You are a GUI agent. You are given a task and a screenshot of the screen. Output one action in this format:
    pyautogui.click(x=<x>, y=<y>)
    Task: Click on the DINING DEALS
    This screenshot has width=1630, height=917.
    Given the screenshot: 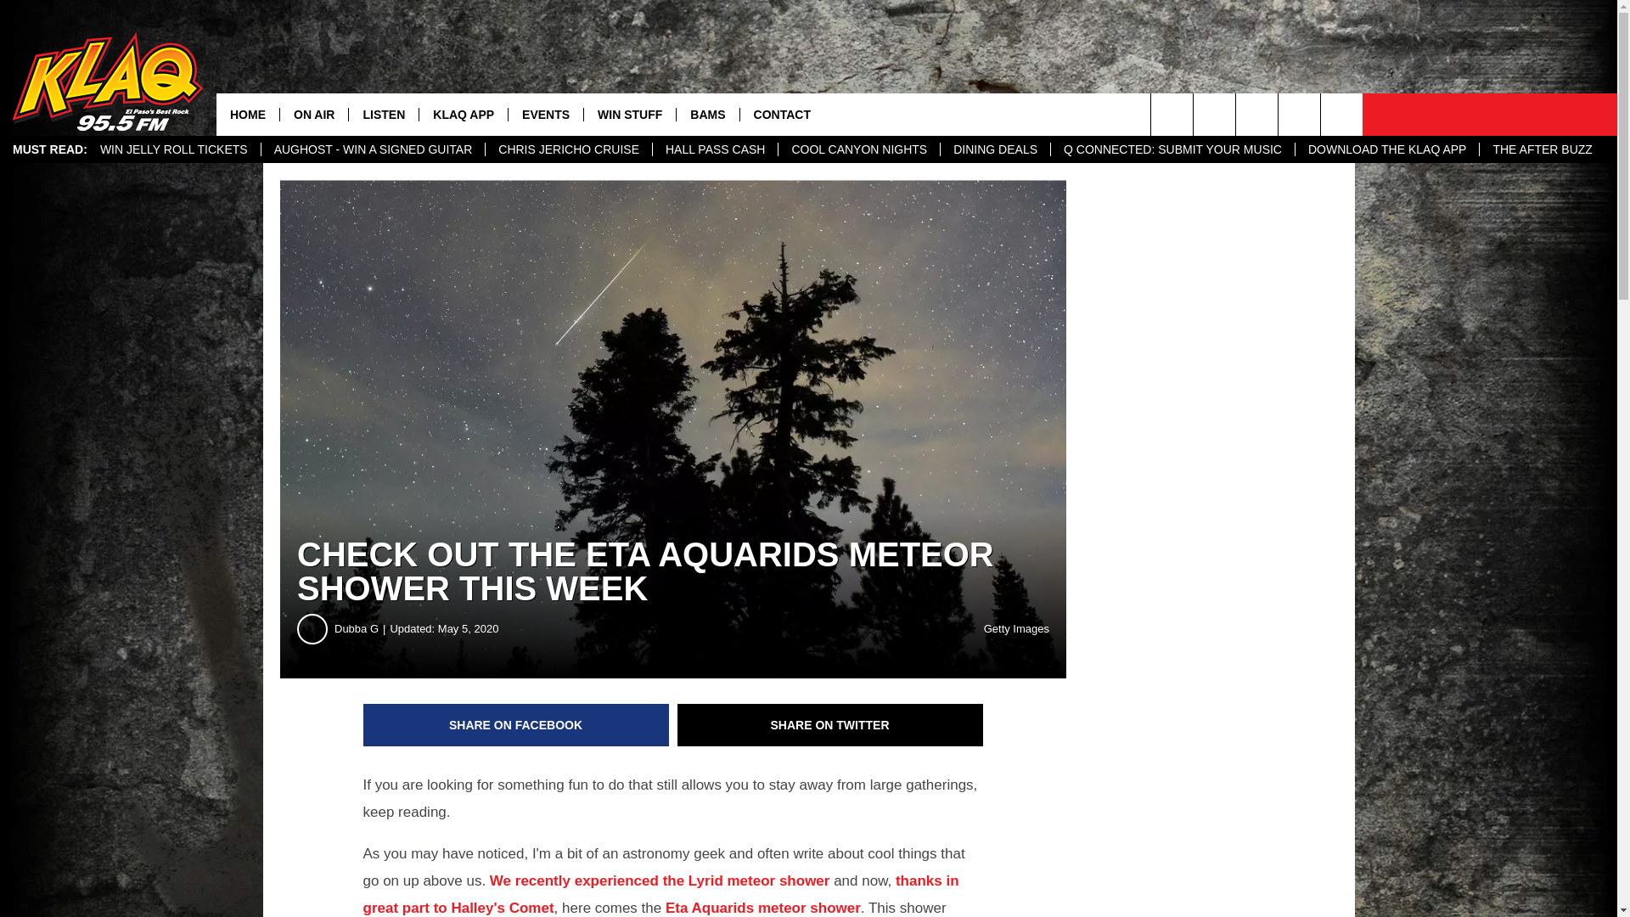 What is the action you would take?
    pyautogui.click(x=995, y=149)
    